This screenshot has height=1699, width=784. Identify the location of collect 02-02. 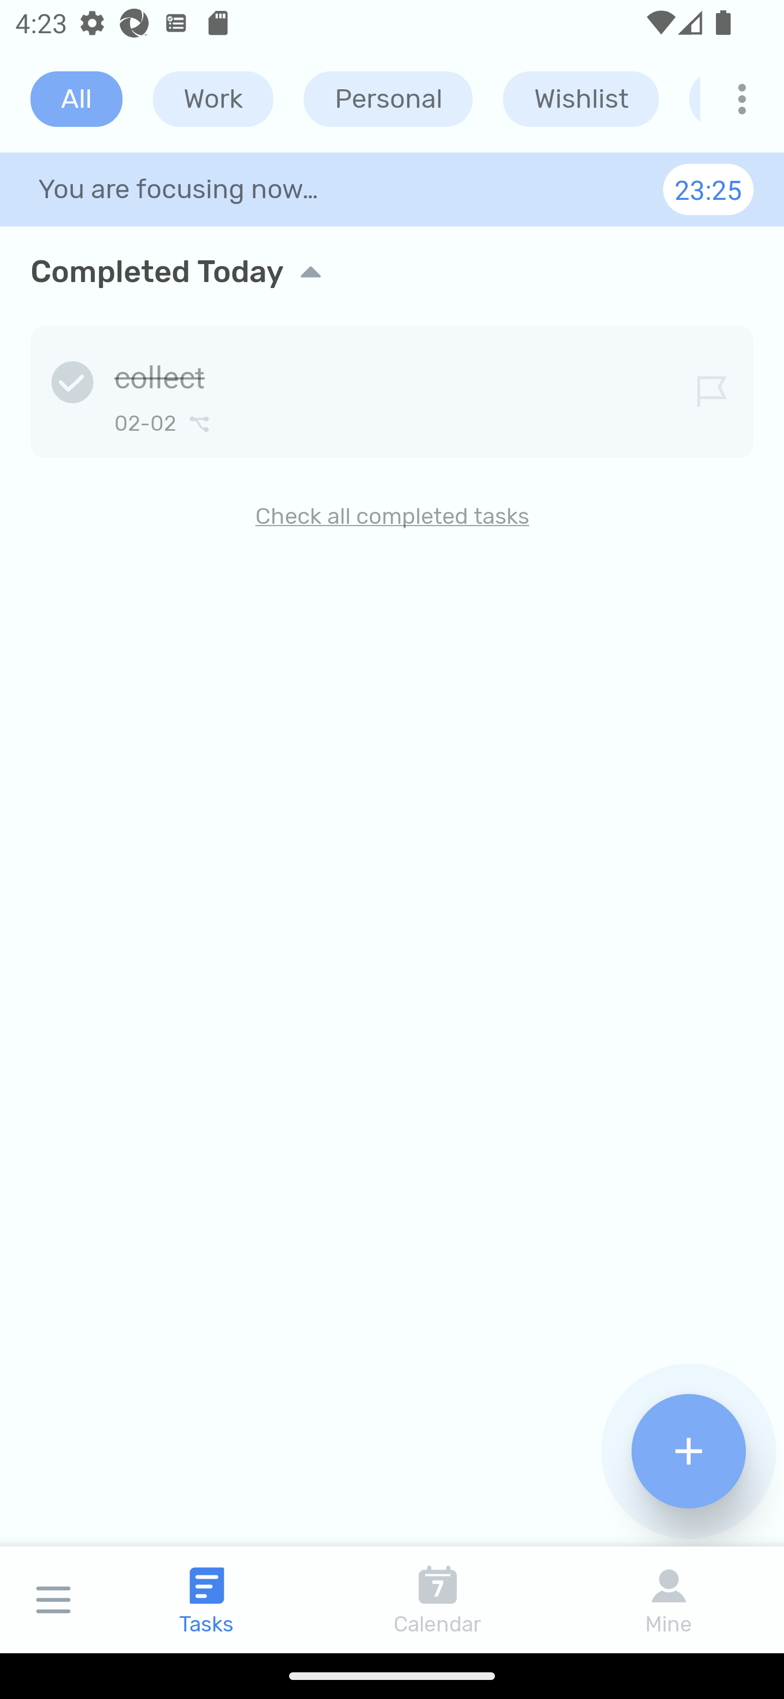
(392, 388).